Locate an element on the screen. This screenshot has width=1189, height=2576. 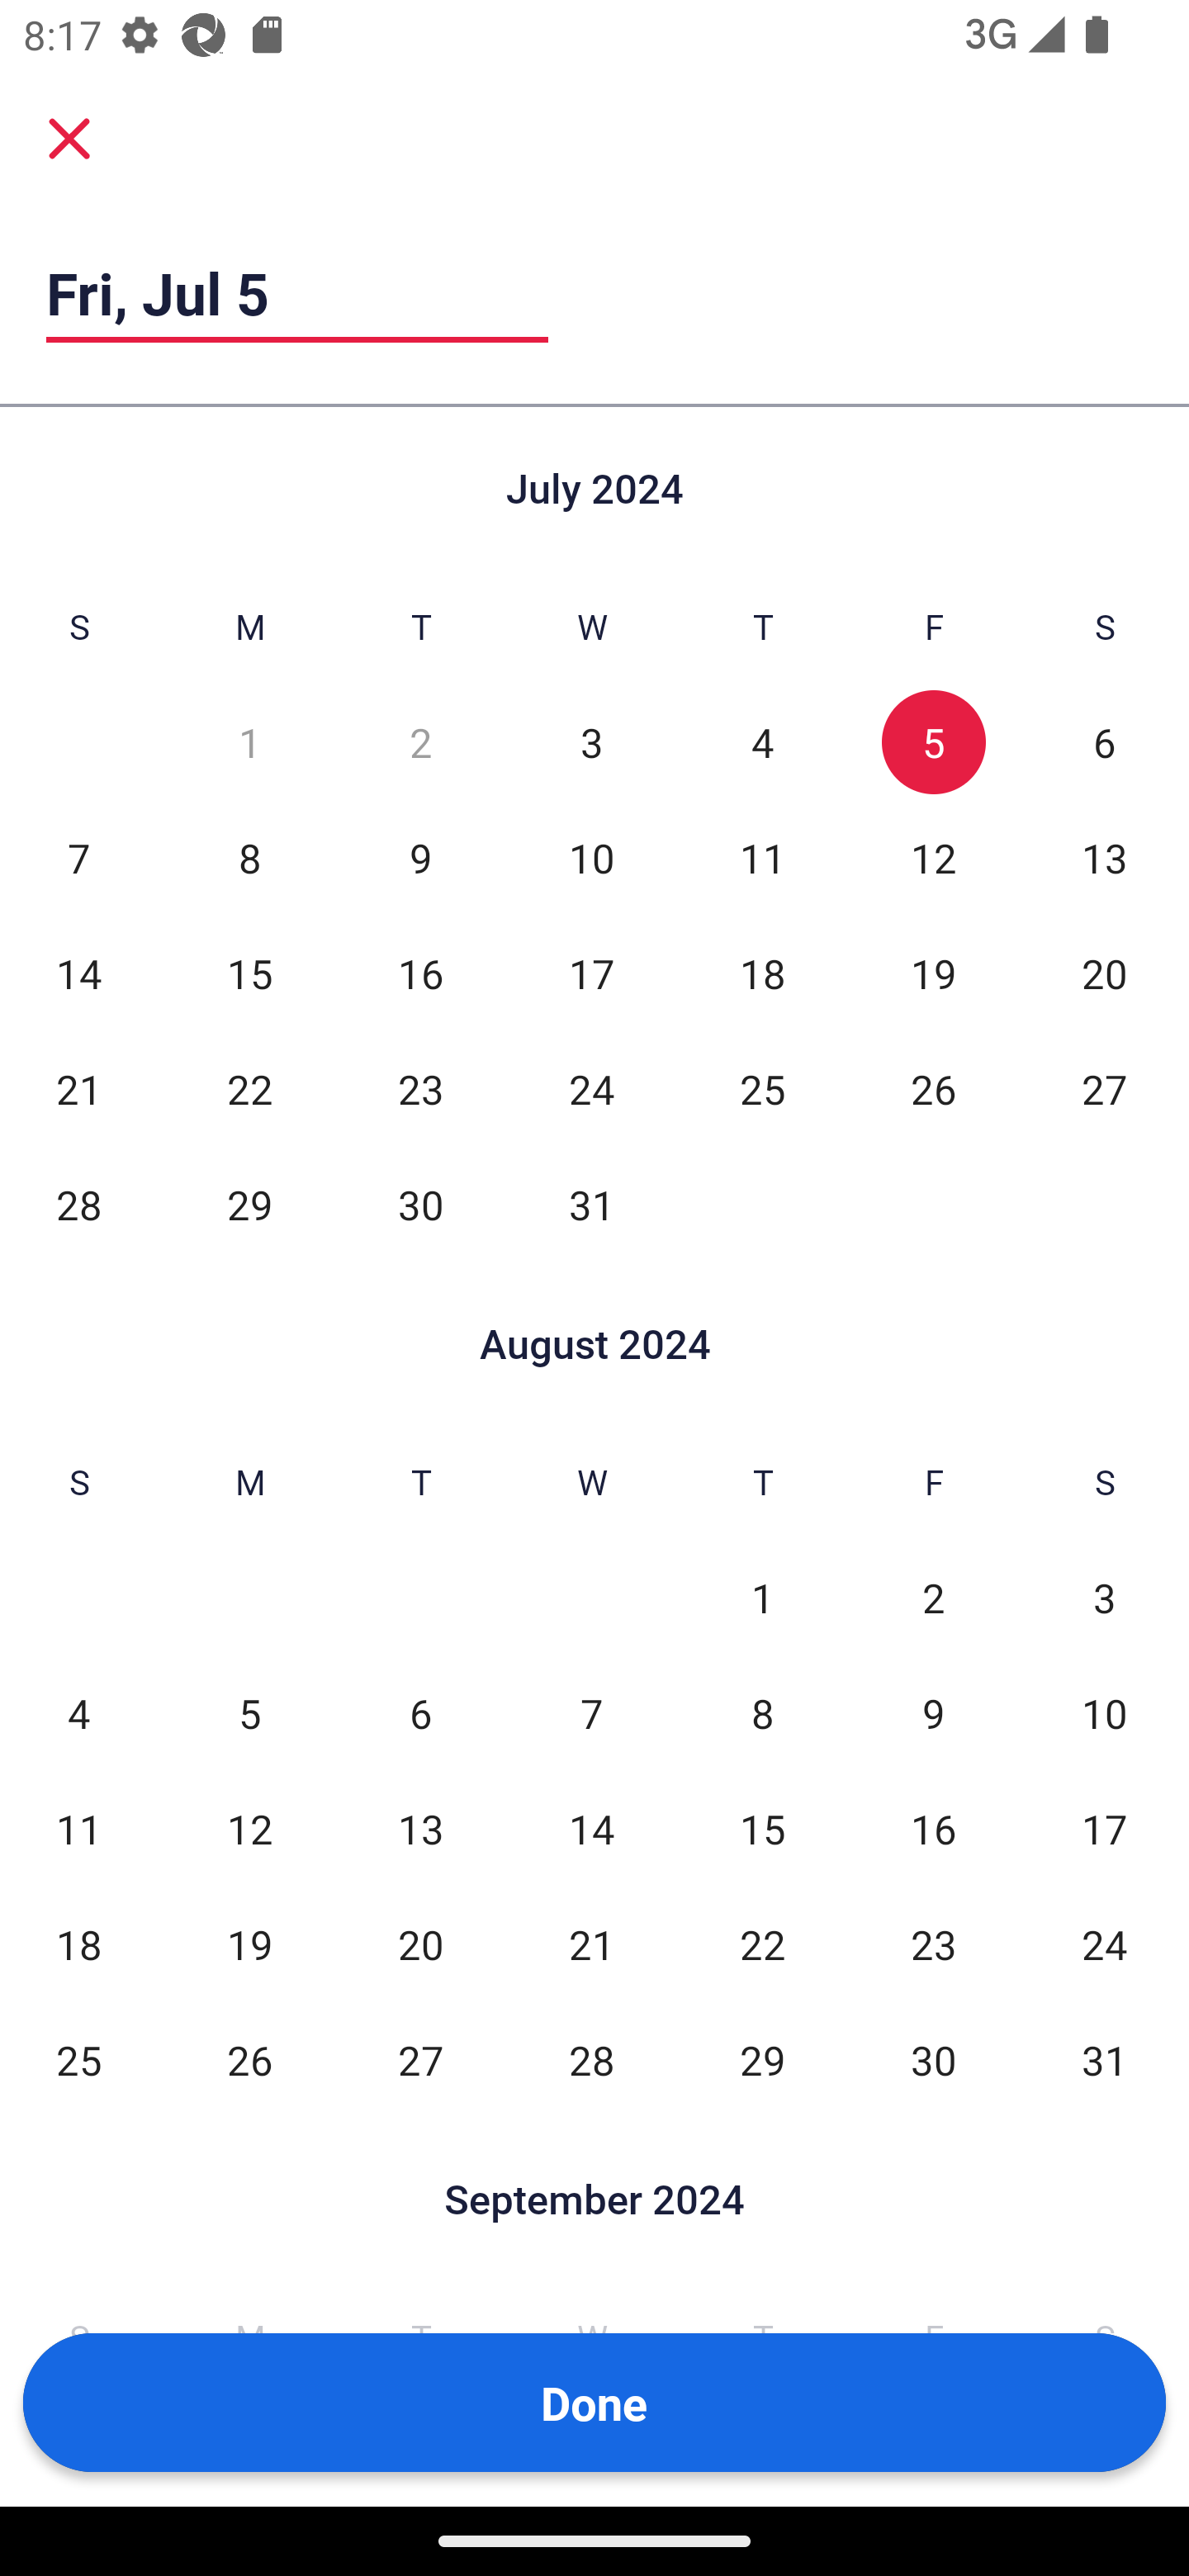
28 Wed, Aug 28, Not Selected is located at coordinates (591, 2059).